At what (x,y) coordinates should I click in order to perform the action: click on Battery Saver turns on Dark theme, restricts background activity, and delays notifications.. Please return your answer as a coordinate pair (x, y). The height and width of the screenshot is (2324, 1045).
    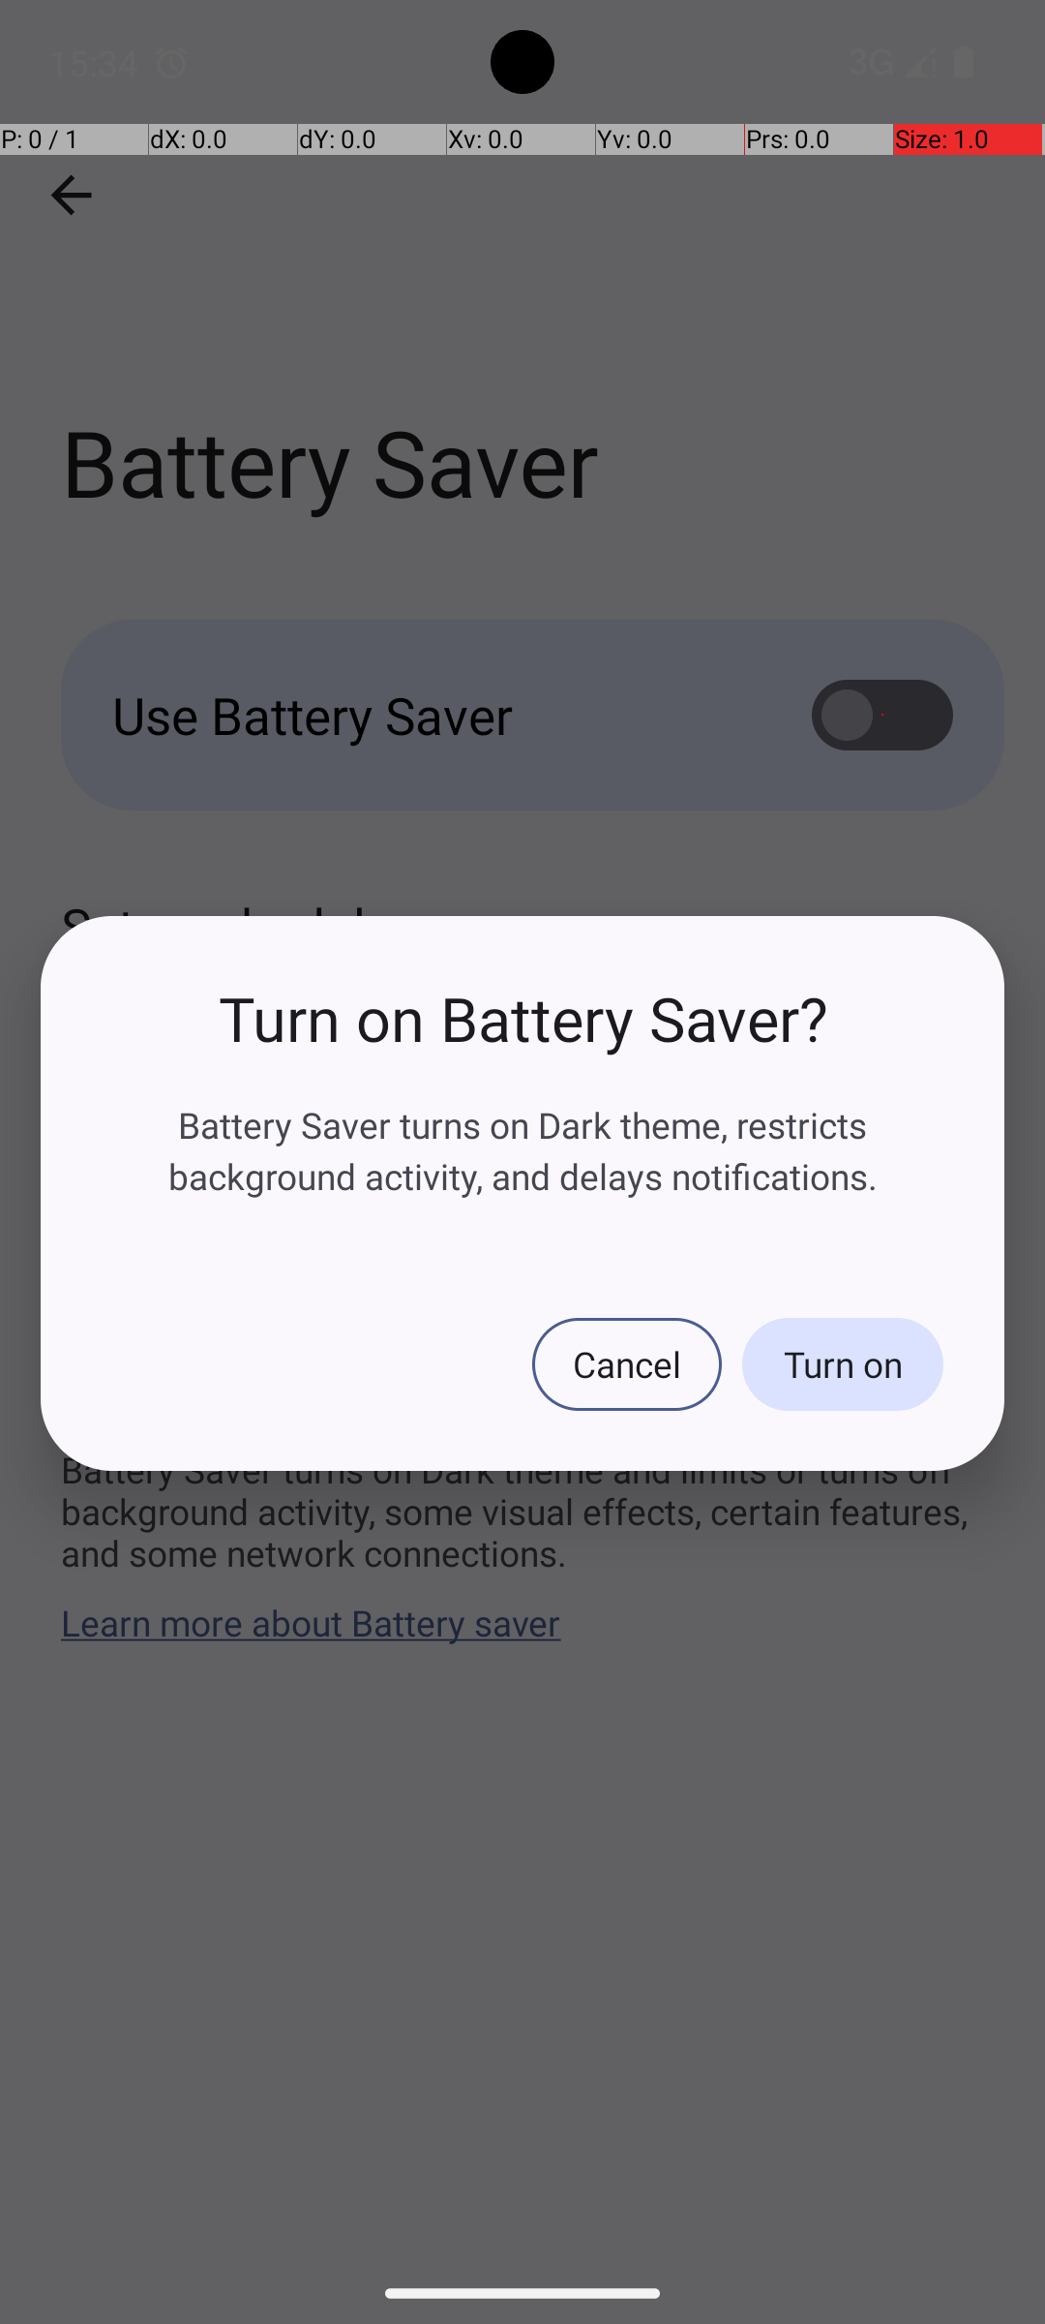
    Looking at the image, I should click on (522, 1150).